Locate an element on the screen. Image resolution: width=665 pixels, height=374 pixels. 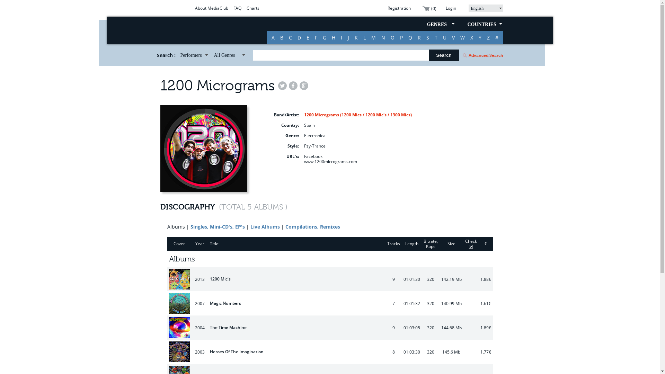
B is located at coordinates (281, 38).